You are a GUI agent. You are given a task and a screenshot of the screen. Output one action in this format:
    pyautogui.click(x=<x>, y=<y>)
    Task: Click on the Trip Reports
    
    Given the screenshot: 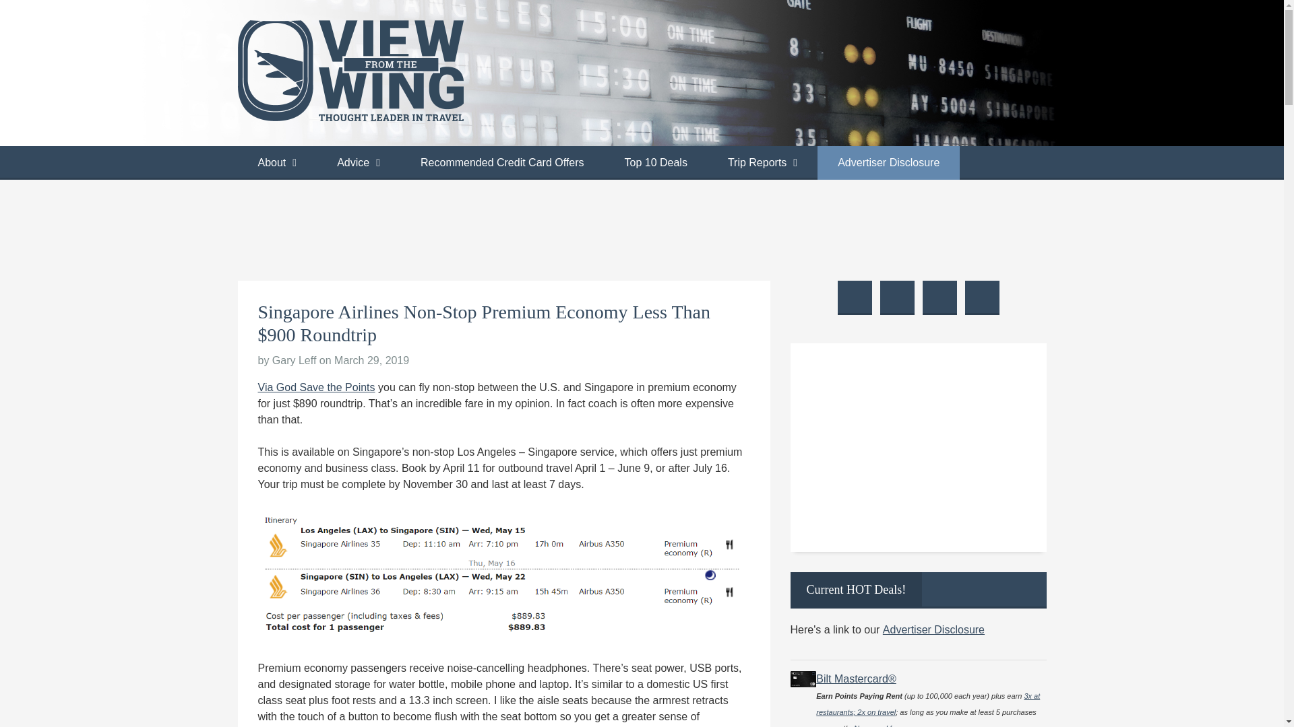 What is the action you would take?
    pyautogui.click(x=763, y=163)
    